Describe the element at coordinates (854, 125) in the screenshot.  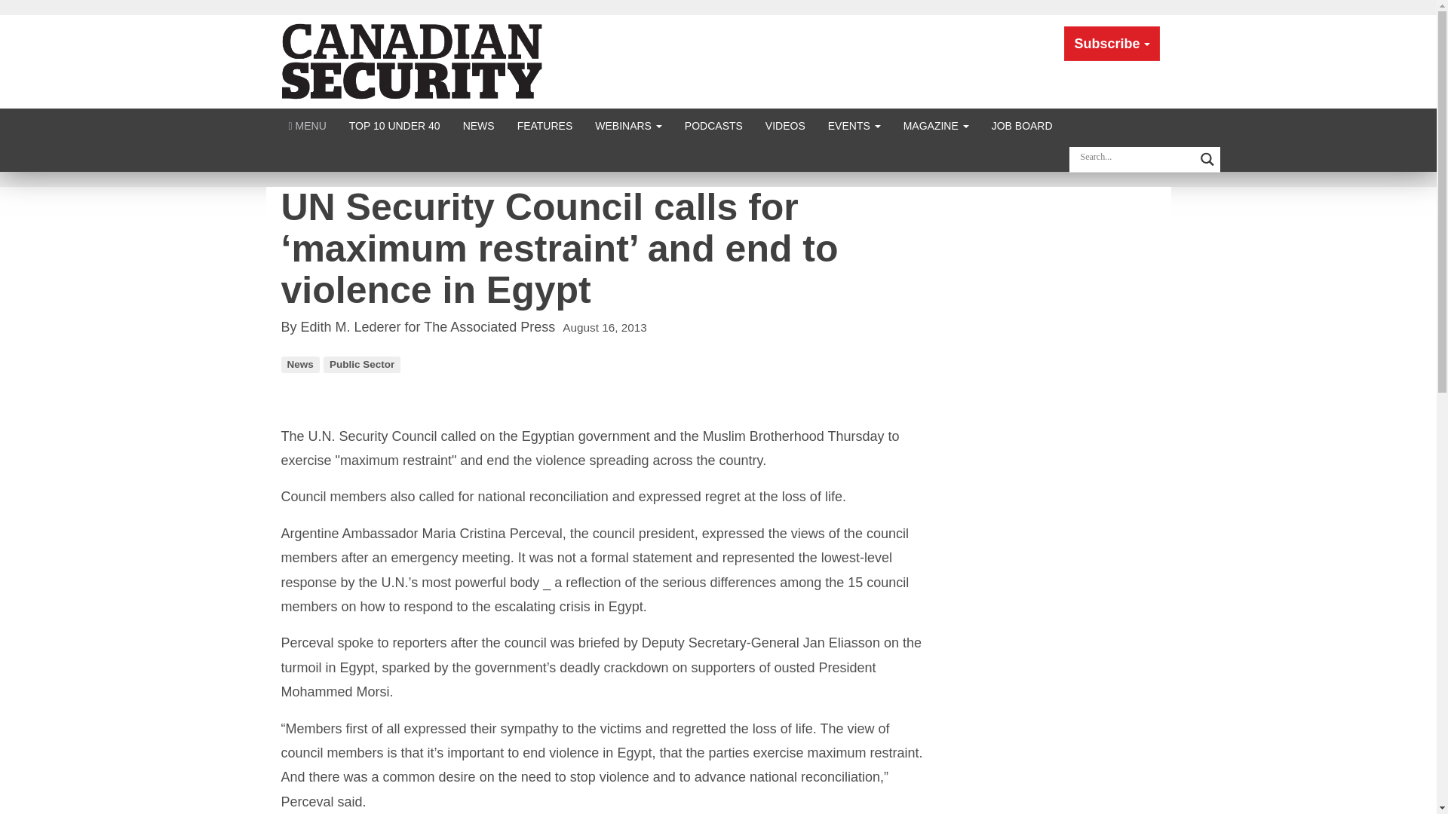
I see `EVENTS` at that location.